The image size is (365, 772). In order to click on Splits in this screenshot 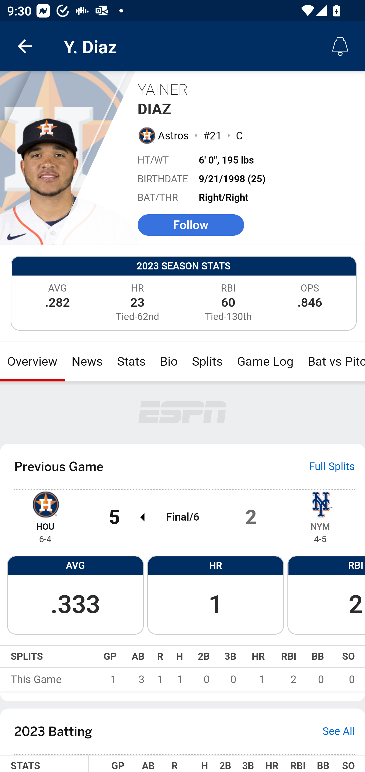, I will do `click(208, 362)`.